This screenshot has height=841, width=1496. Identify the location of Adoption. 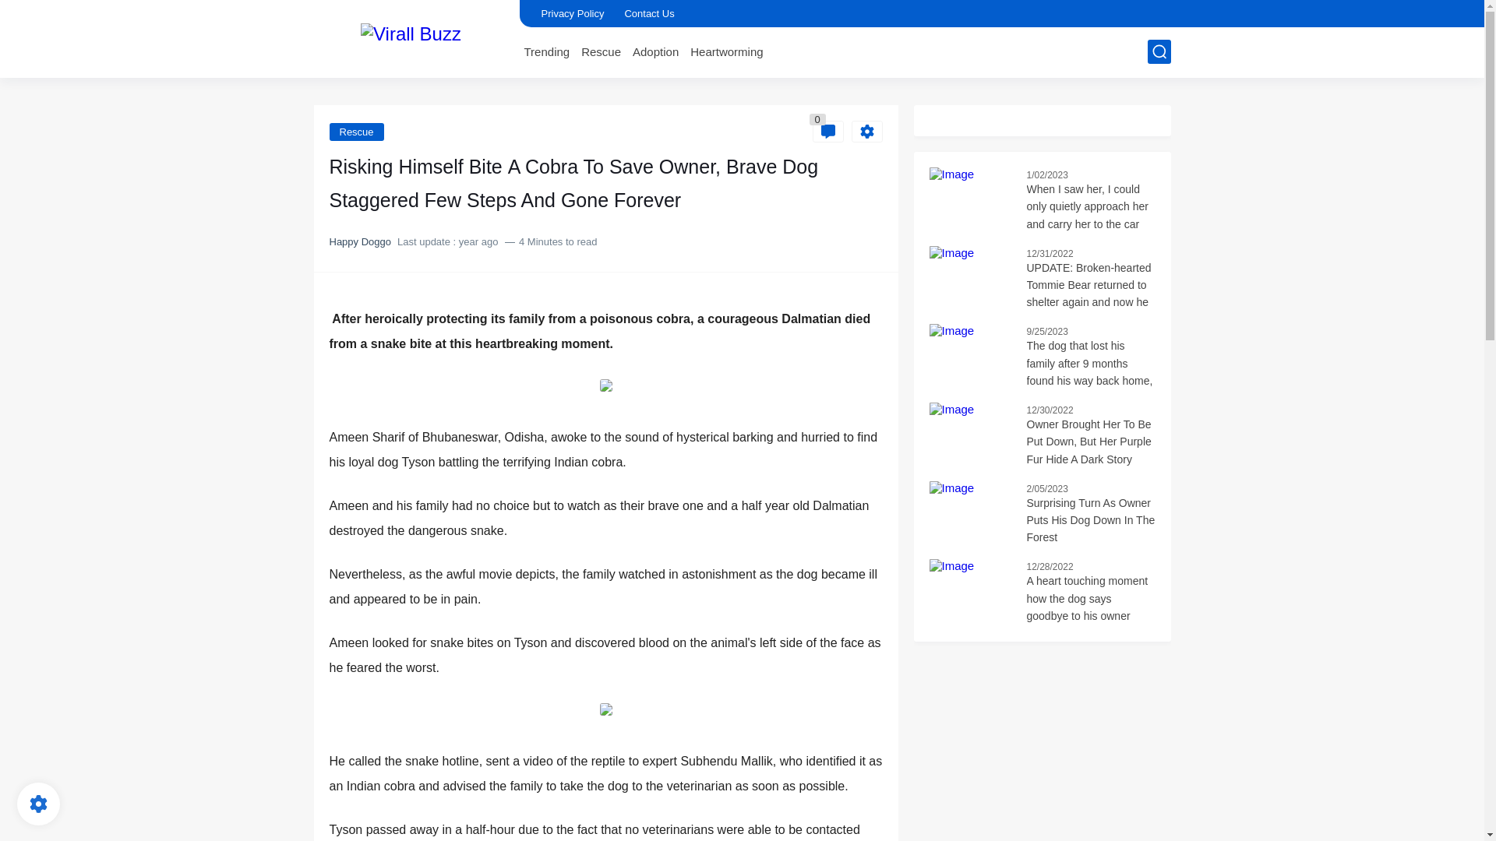
(656, 51).